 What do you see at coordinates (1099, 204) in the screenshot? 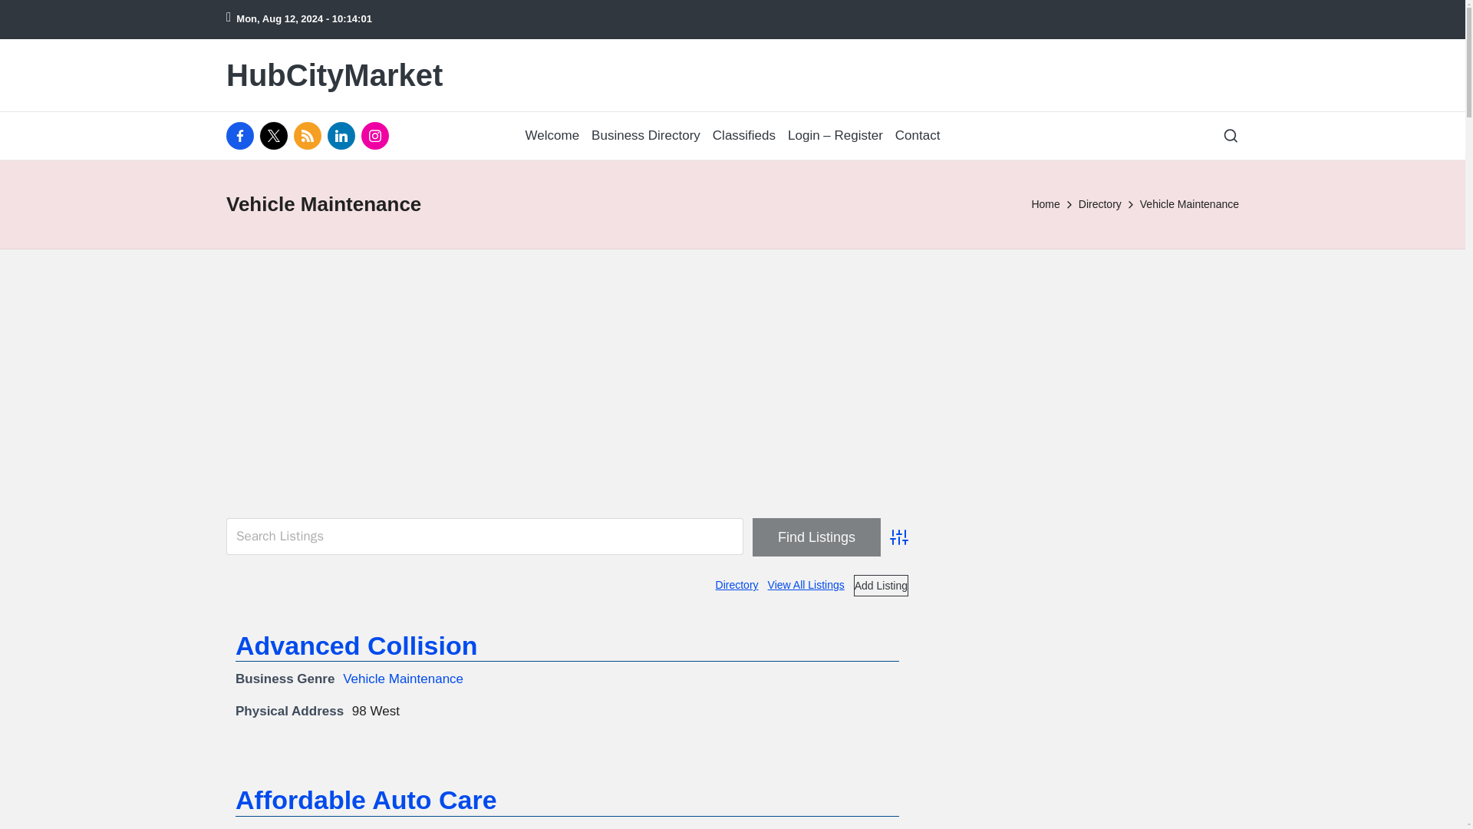
I see `Directory` at bounding box center [1099, 204].